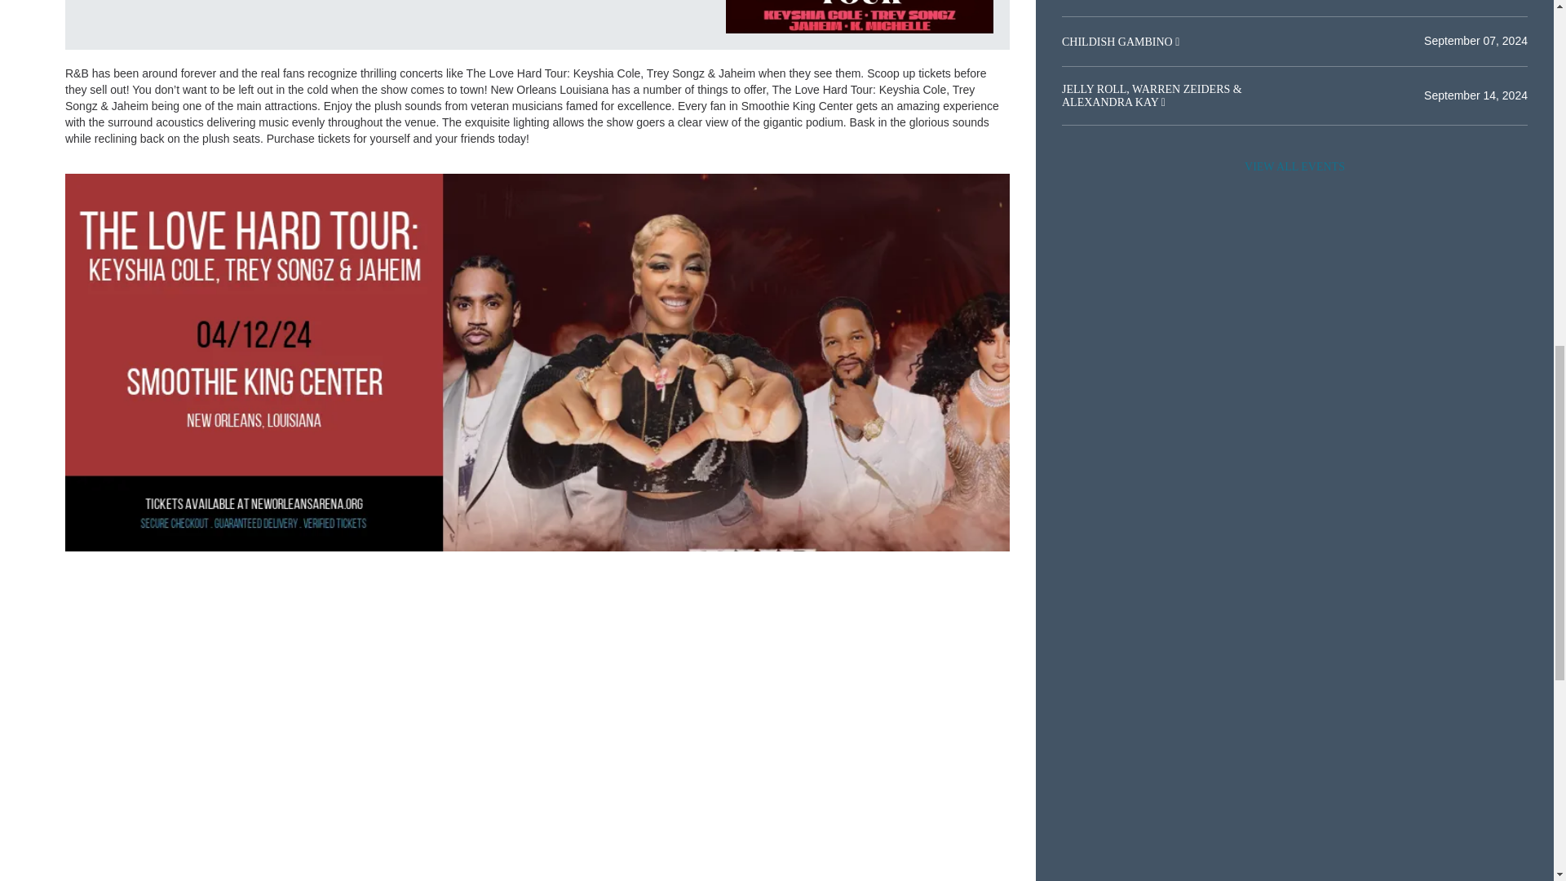  Describe the element at coordinates (1294, 166) in the screenshot. I see `VIEW ALL EVENTS` at that location.